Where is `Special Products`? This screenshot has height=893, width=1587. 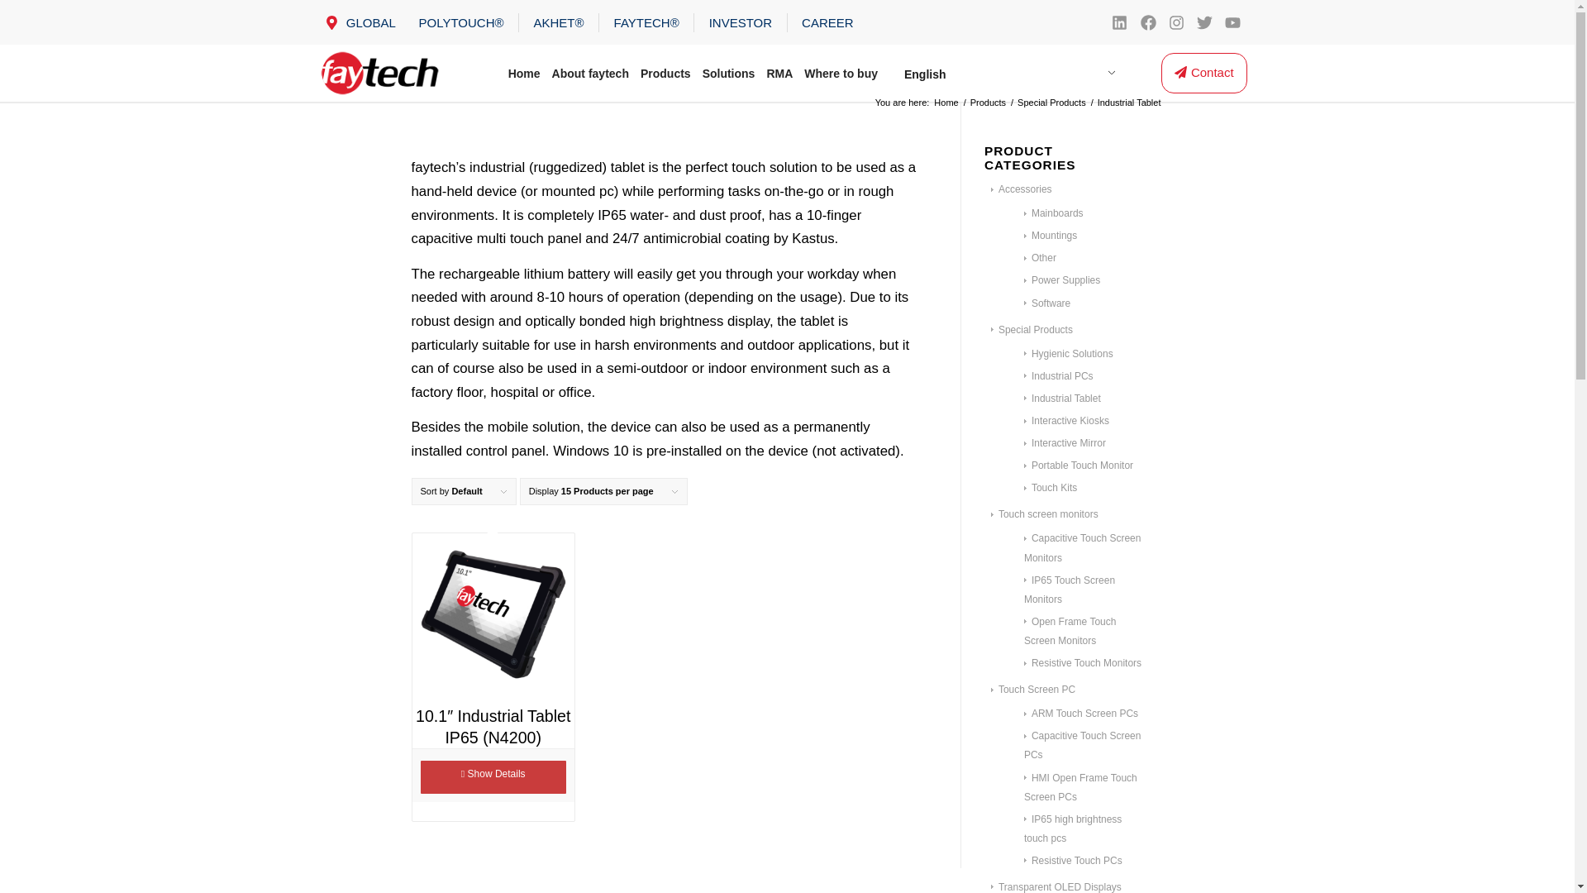 Special Products is located at coordinates (1051, 103).